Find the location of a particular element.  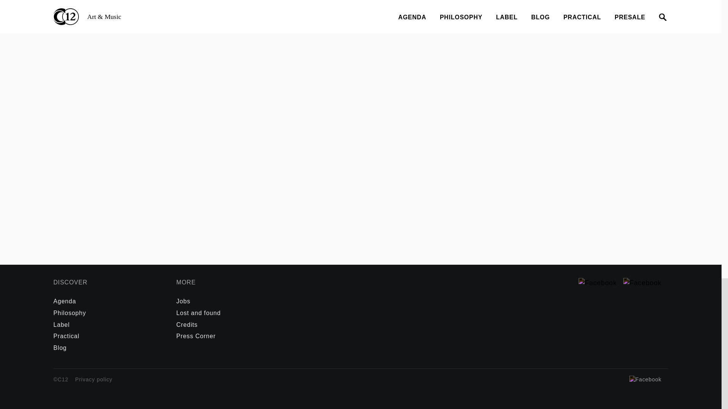

Privacy policy is located at coordinates (93, 386).